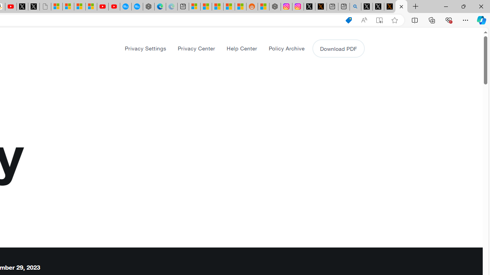 The height and width of the screenshot is (275, 490). Describe the element at coordinates (378, 7) in the screenshot. I see `GitHub (@github) / X` at that location.